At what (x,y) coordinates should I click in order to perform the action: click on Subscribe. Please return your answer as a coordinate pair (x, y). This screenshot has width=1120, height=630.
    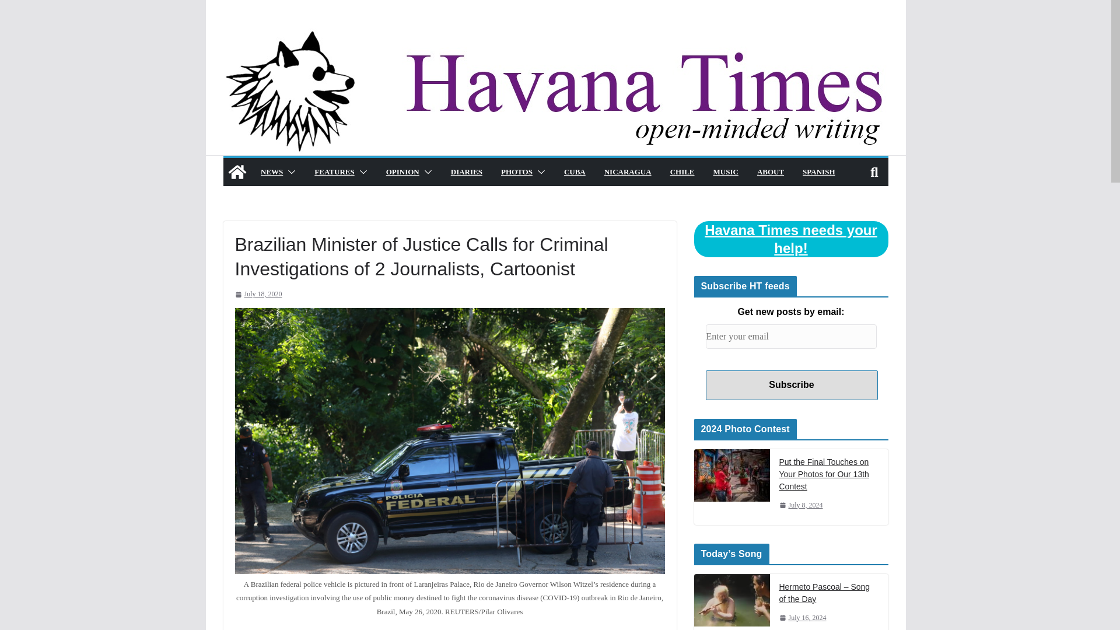
    Looking at the image, I should click on (792, 385).